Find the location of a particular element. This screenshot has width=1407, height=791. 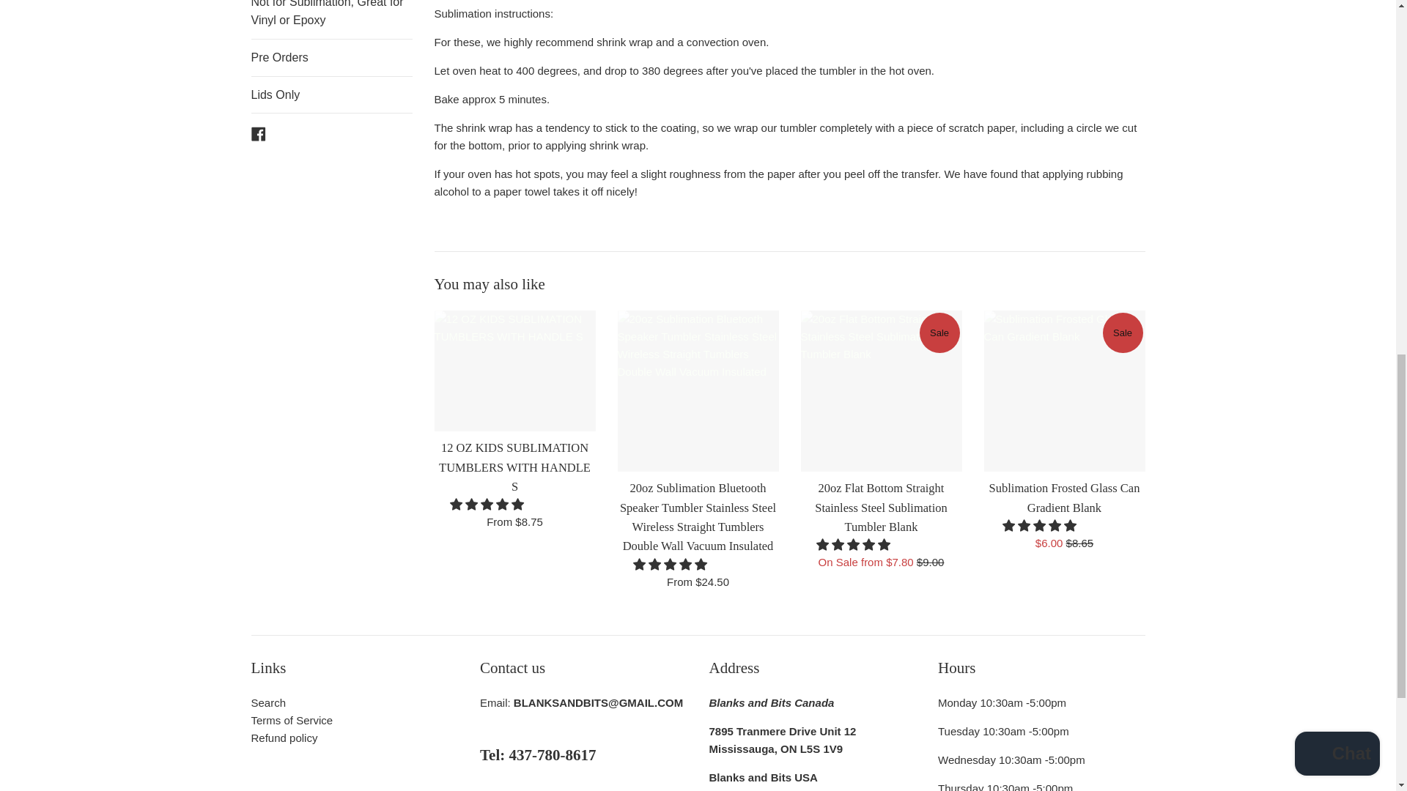

Lids Only is located at coordinates (331, 95).